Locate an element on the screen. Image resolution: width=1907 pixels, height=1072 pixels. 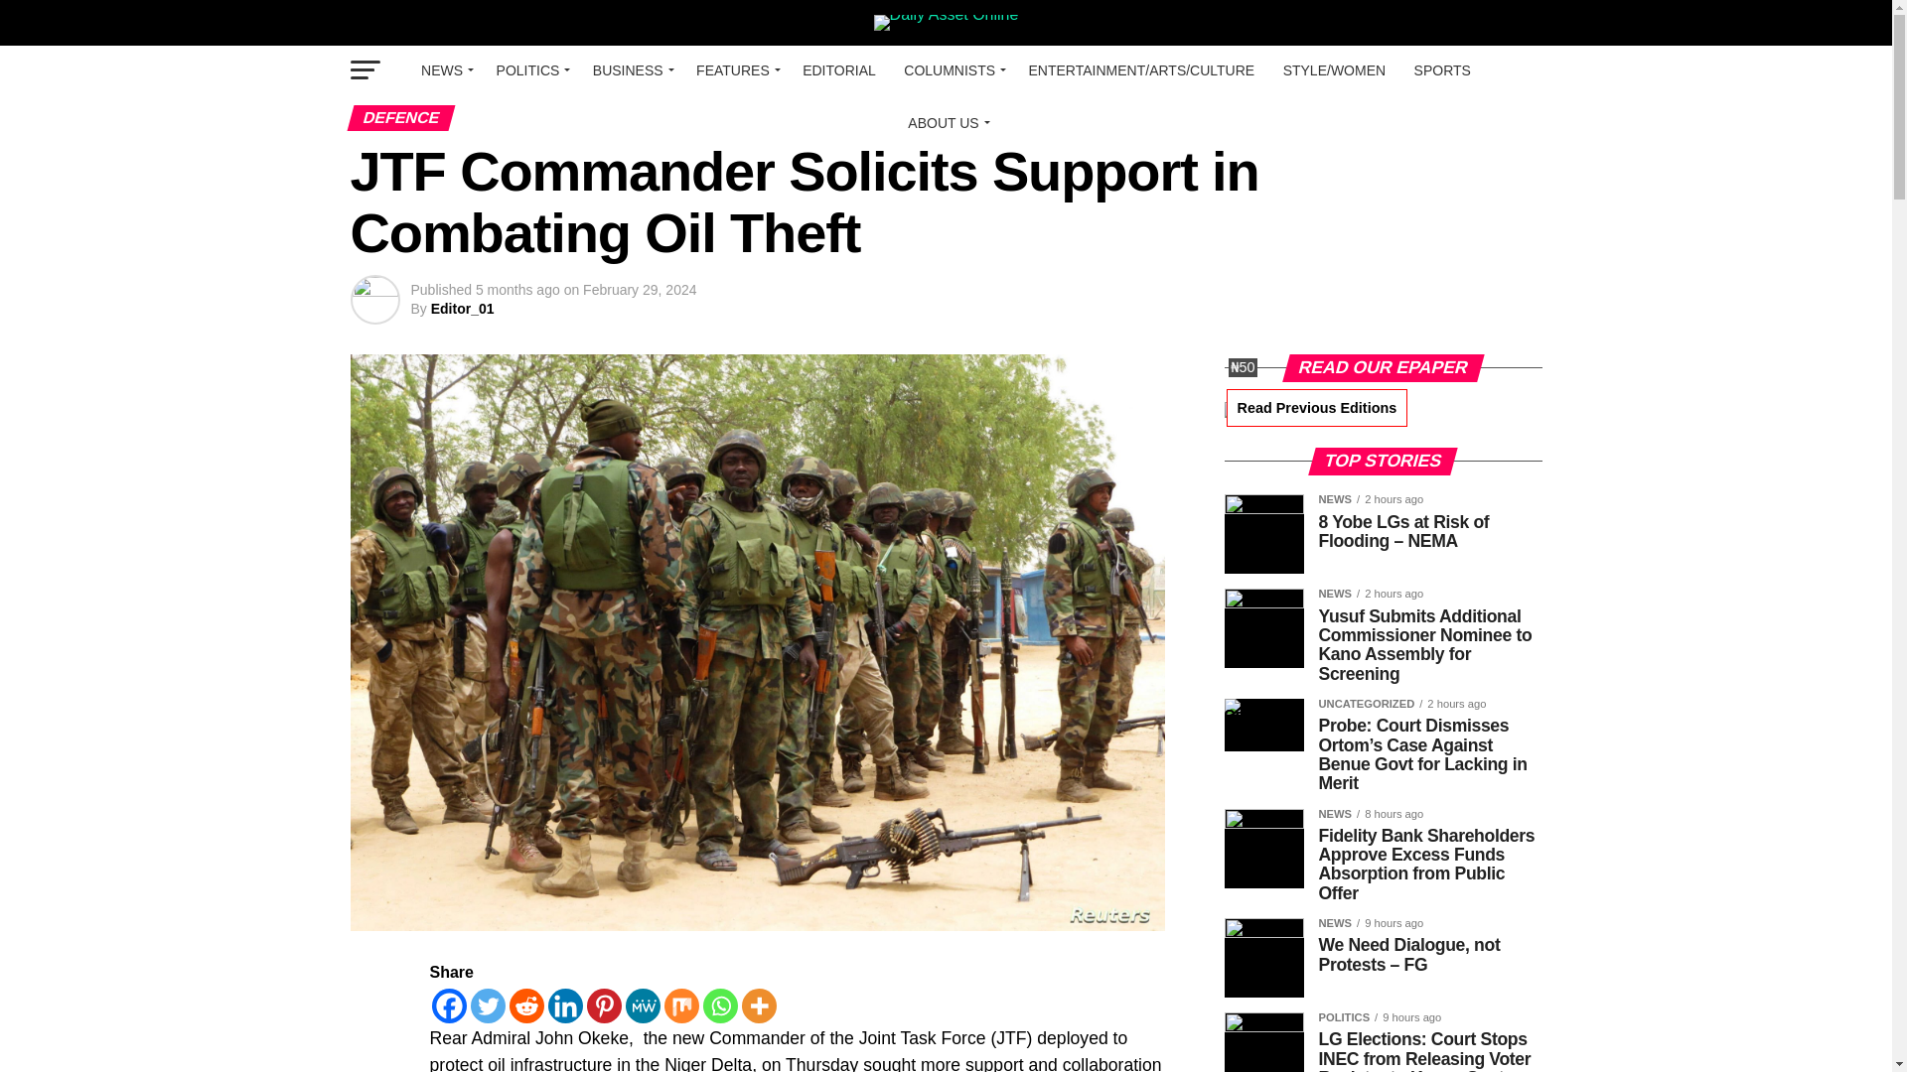
Twitter is located at coordinates (488, 1005).